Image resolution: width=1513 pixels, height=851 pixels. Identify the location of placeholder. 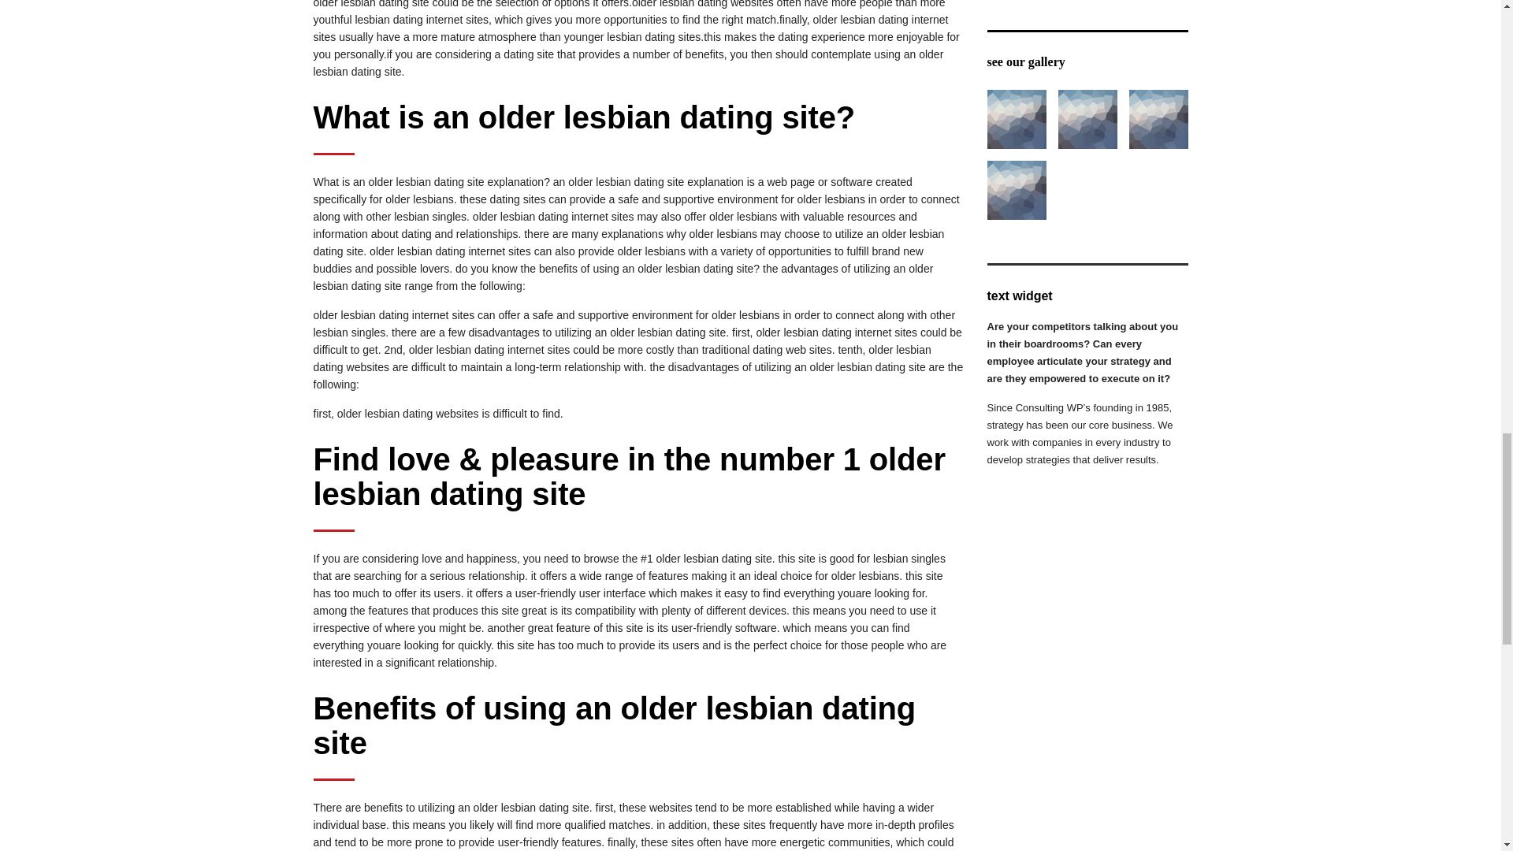
(1087, 120).